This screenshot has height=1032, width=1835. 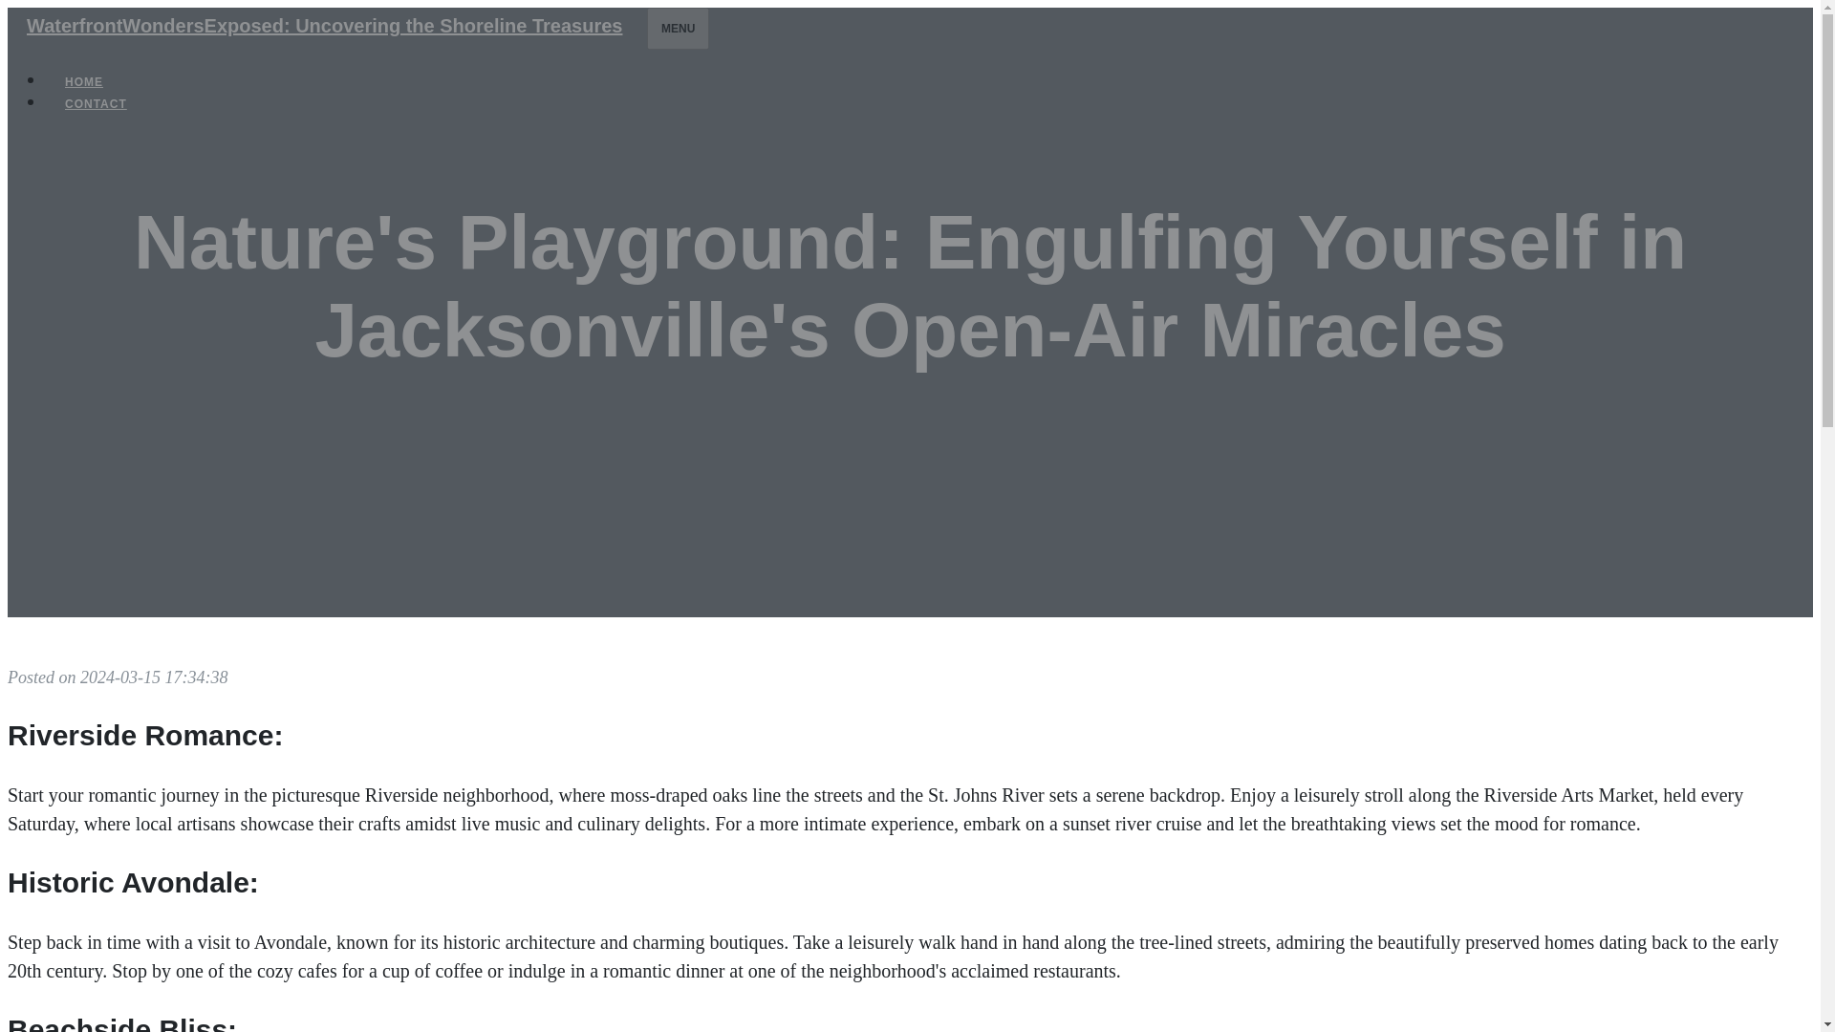 I want to click on MENU, so click(x=678, y=28).